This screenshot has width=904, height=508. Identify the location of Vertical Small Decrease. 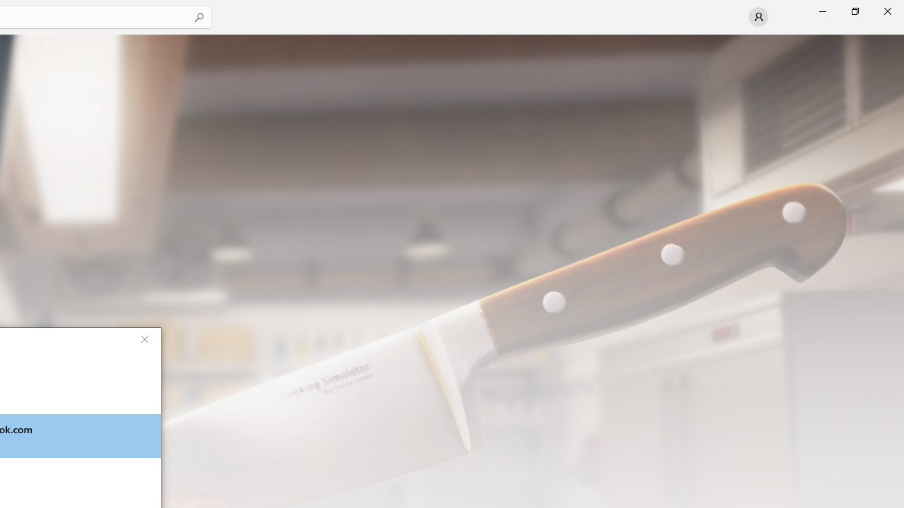
(898, 39).